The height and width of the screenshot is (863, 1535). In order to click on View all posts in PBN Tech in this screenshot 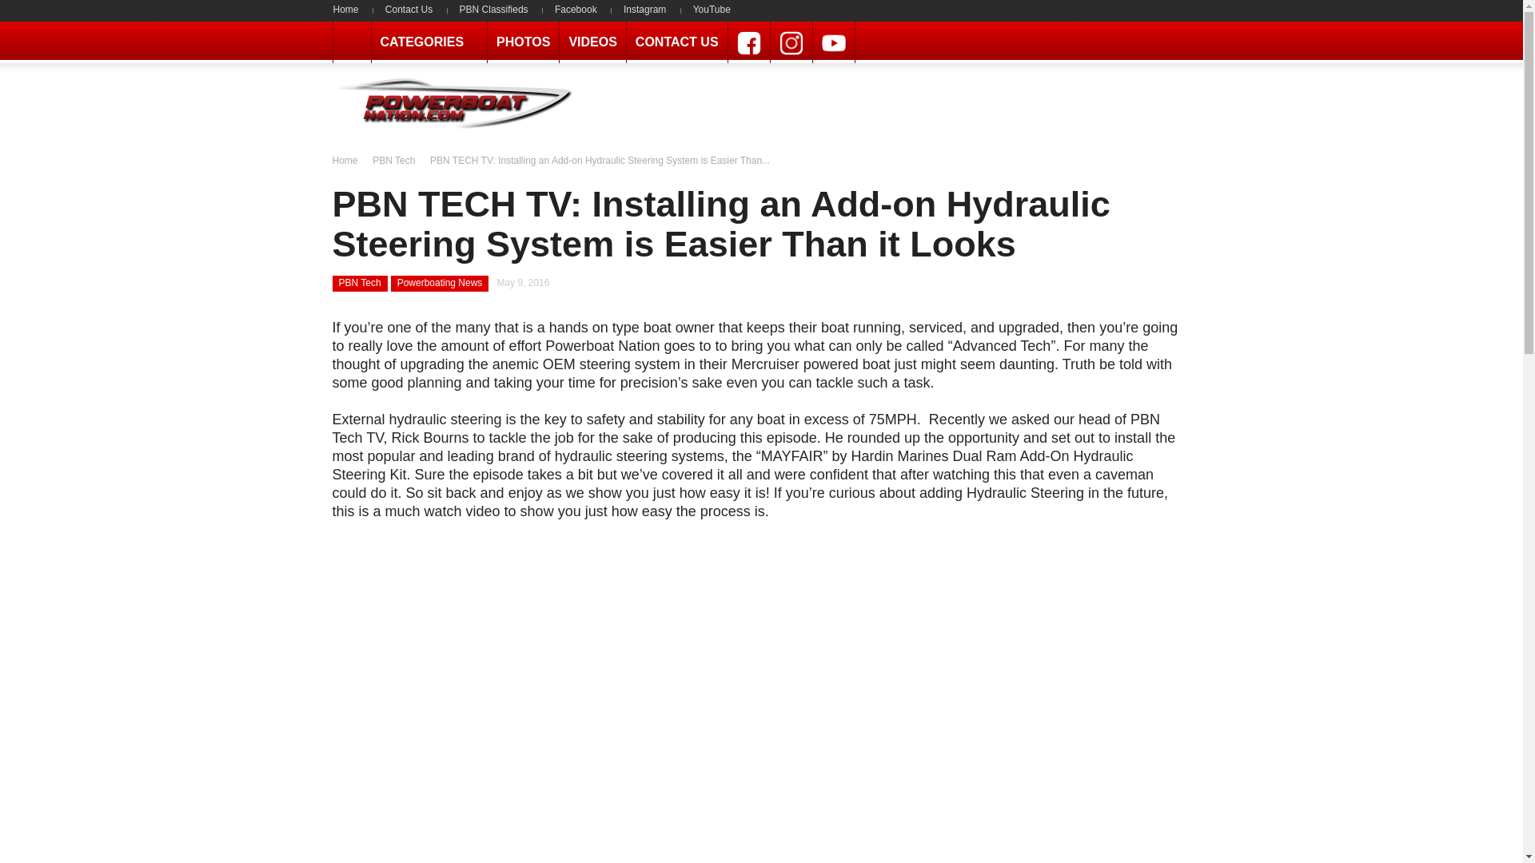, I will do `click(393, 161)`.